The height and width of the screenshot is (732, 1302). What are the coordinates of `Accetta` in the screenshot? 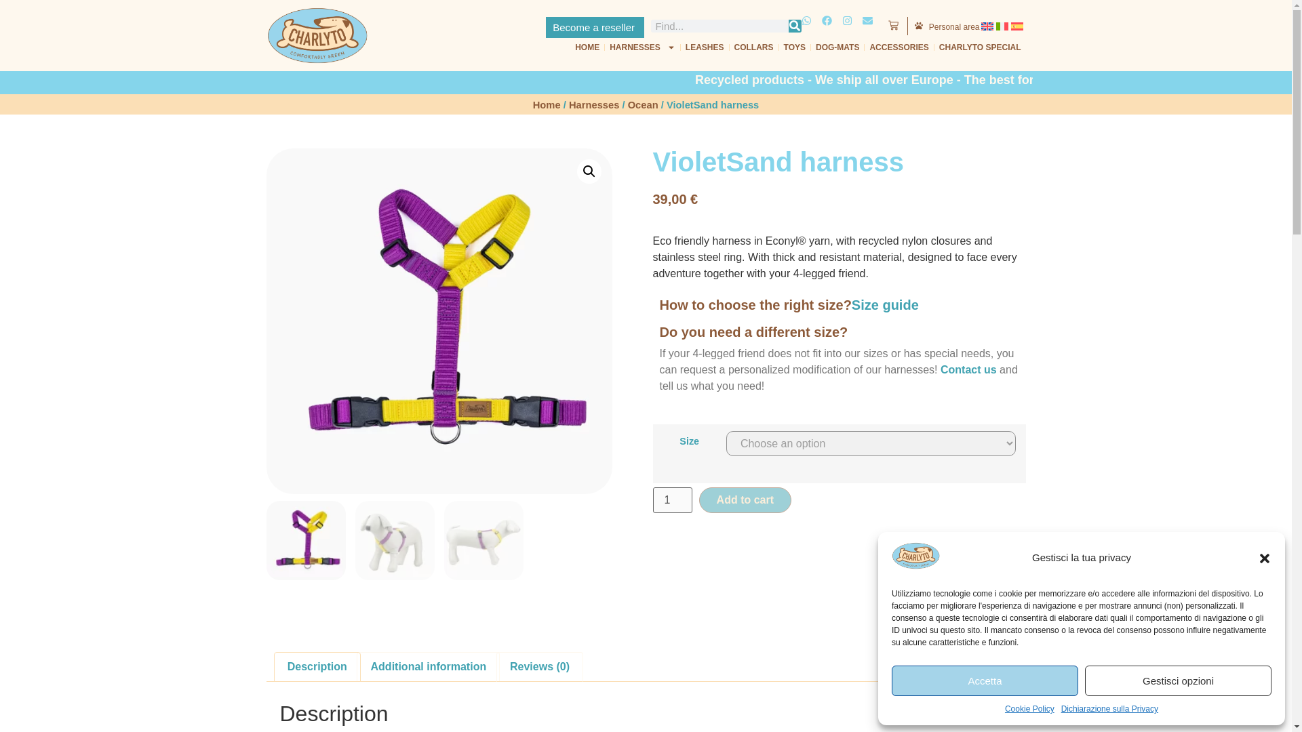 It's located at (985, 680).